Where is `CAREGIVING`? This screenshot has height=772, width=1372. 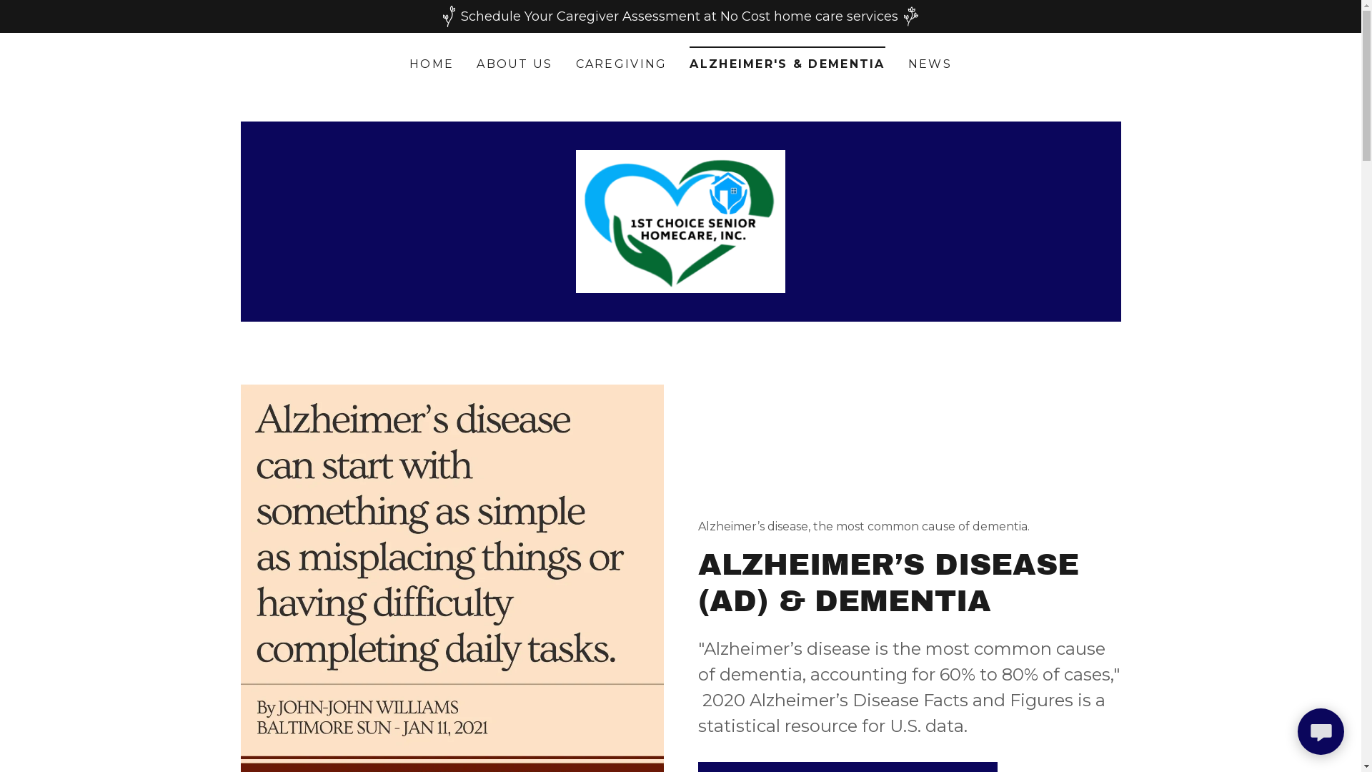 CAREGIVING is located at coordinates (622, 64).